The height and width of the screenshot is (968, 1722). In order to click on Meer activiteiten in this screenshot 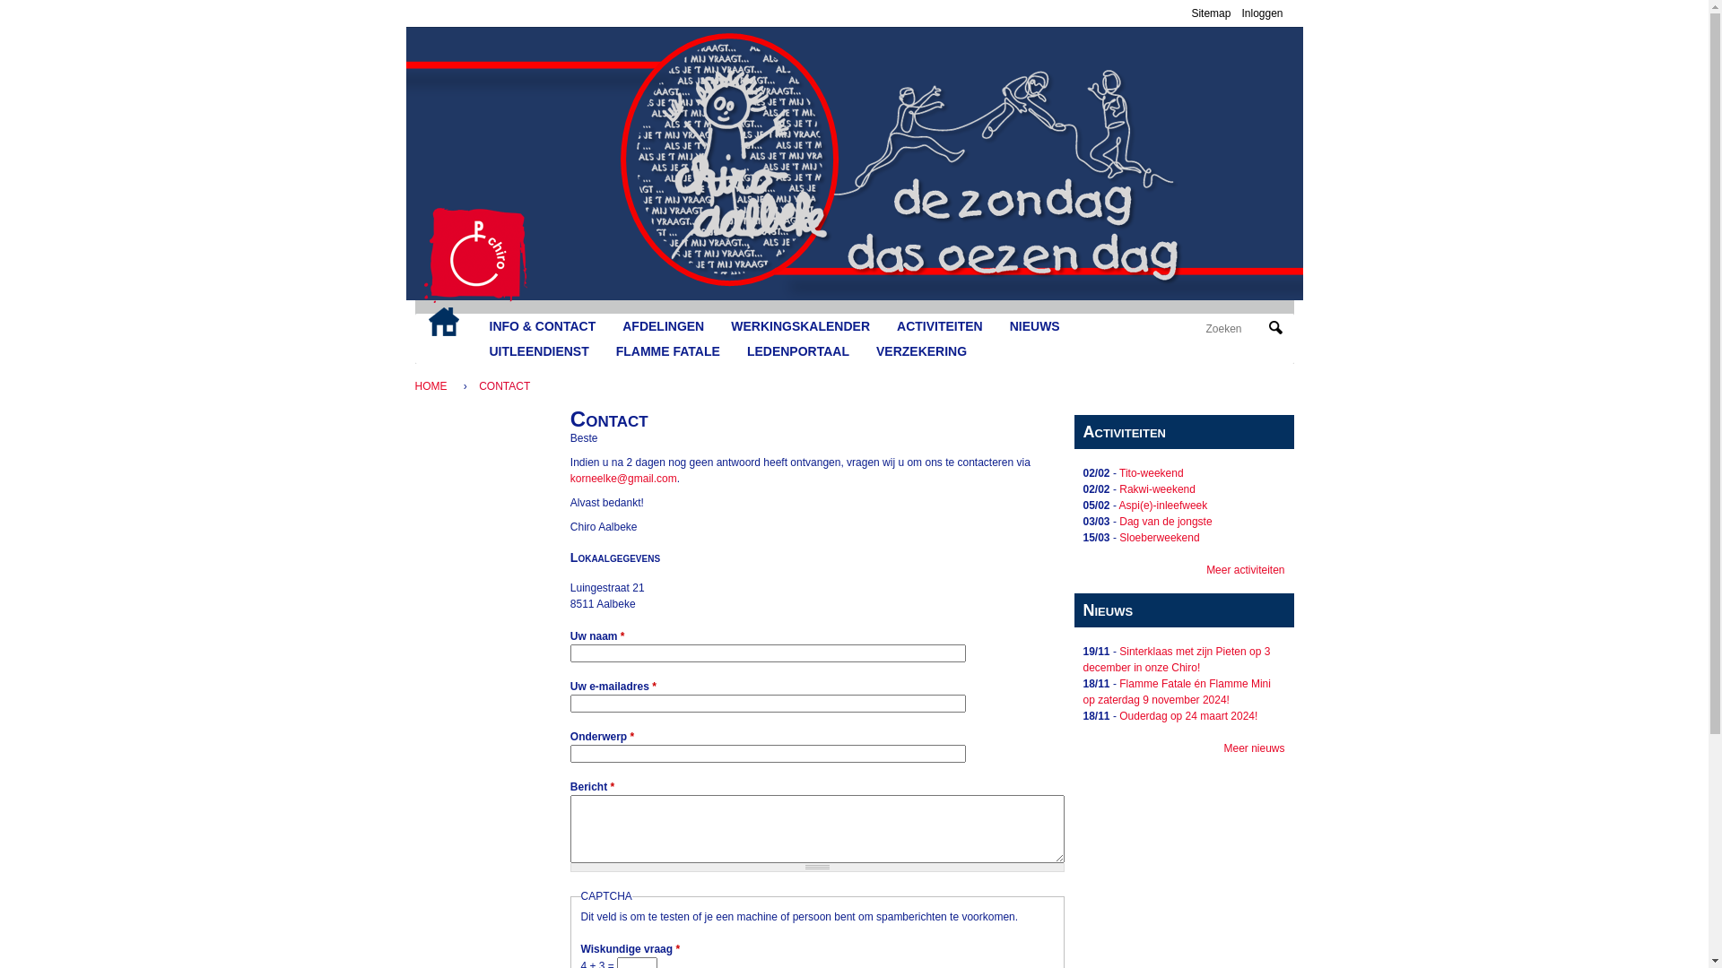, I will do `click(1245, 570)`.